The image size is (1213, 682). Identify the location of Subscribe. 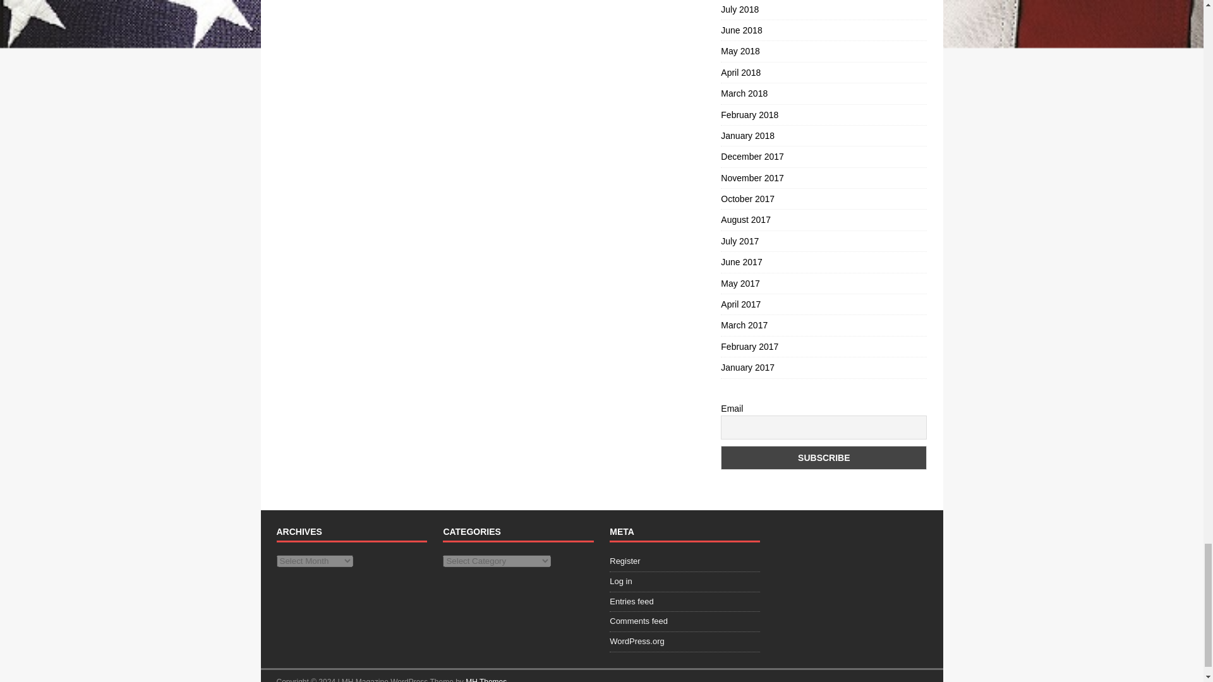
(823, 458).